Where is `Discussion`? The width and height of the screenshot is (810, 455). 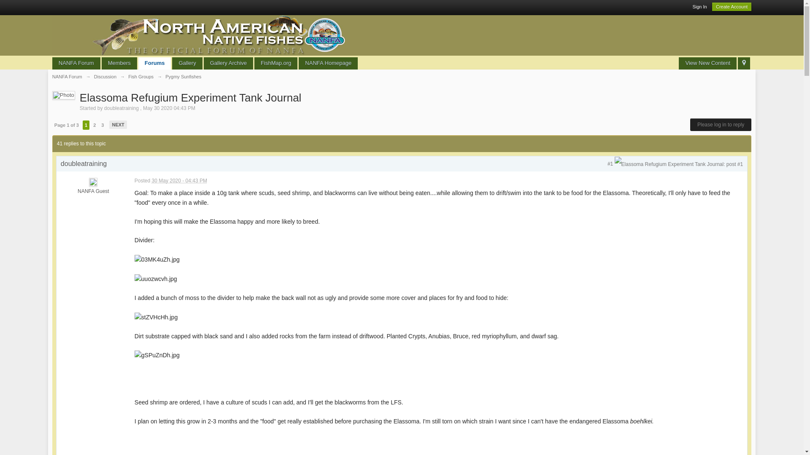 Discussion is located at coordinates (105, 77).